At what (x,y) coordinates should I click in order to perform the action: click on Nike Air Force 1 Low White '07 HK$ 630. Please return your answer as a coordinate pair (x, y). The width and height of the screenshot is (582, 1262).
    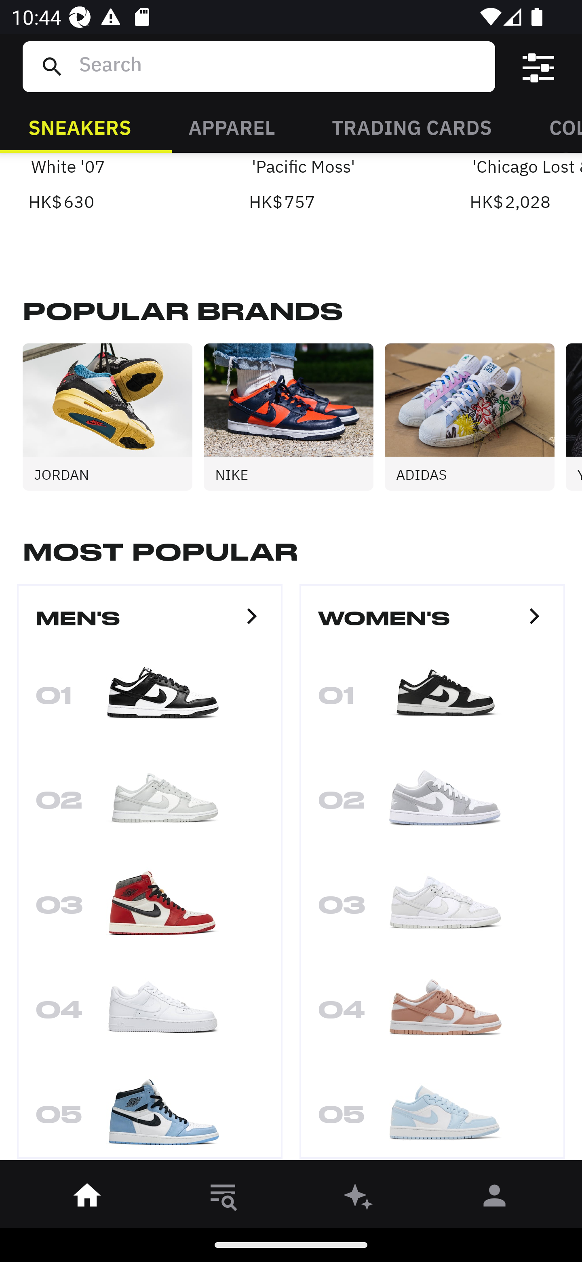
    Looking at the image, I should click on (113, 184).